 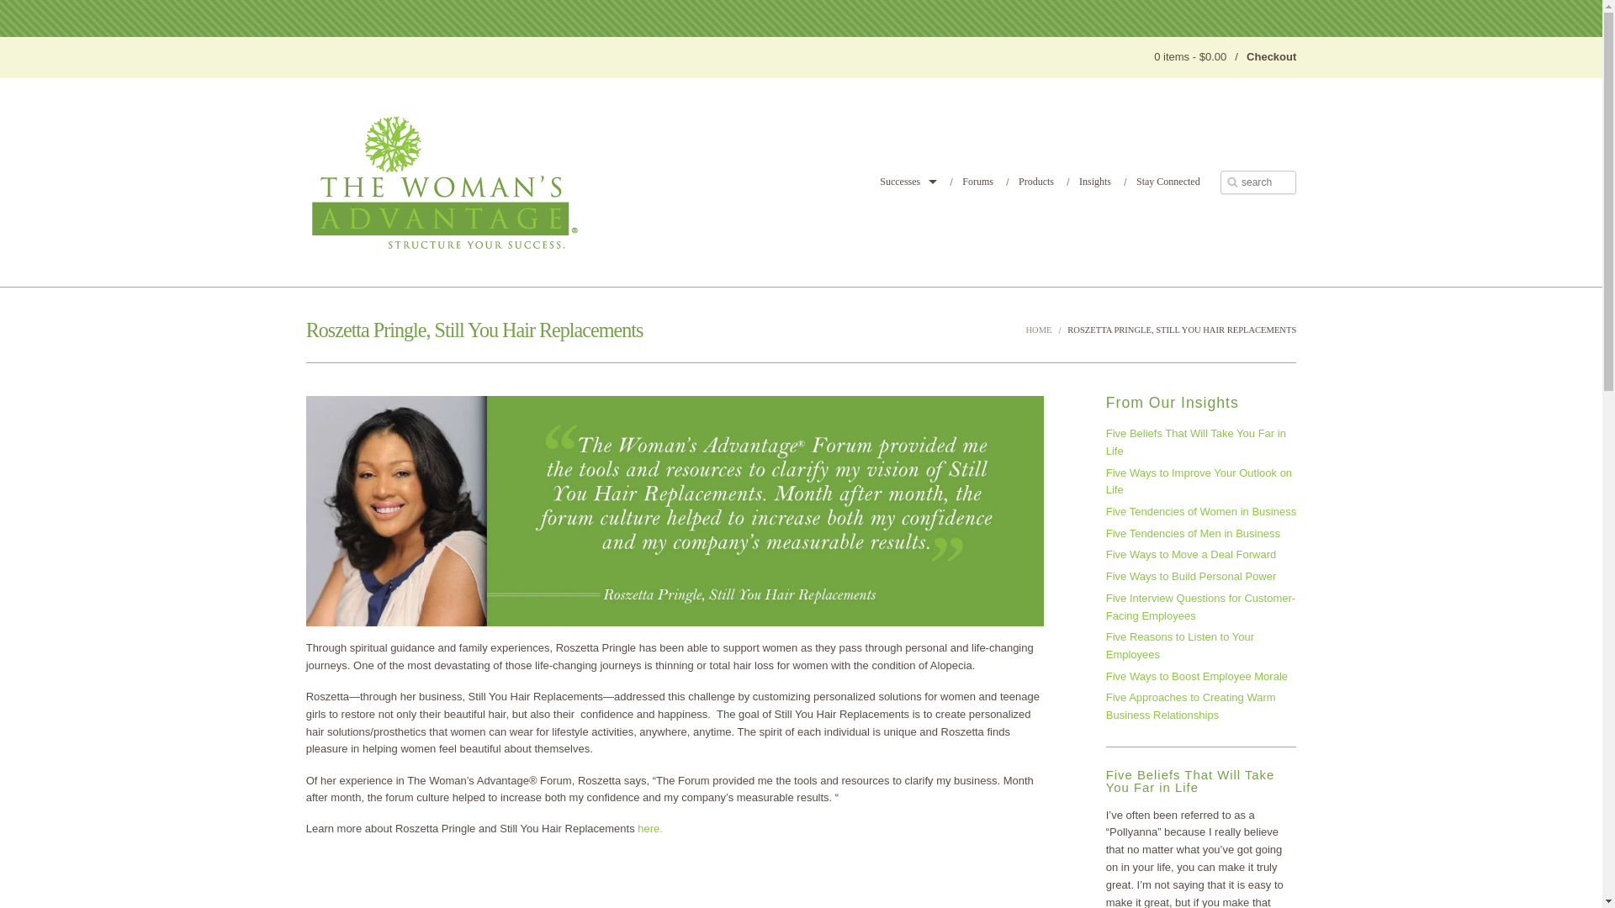 I want to click on Five Ways to Boost Employee Morale, so click(x=1201, y=676).